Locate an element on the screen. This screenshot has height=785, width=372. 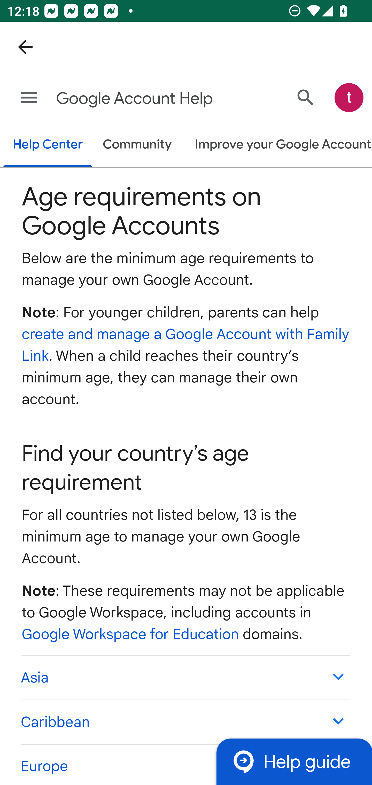
Community is located at coordinates (137, 145).